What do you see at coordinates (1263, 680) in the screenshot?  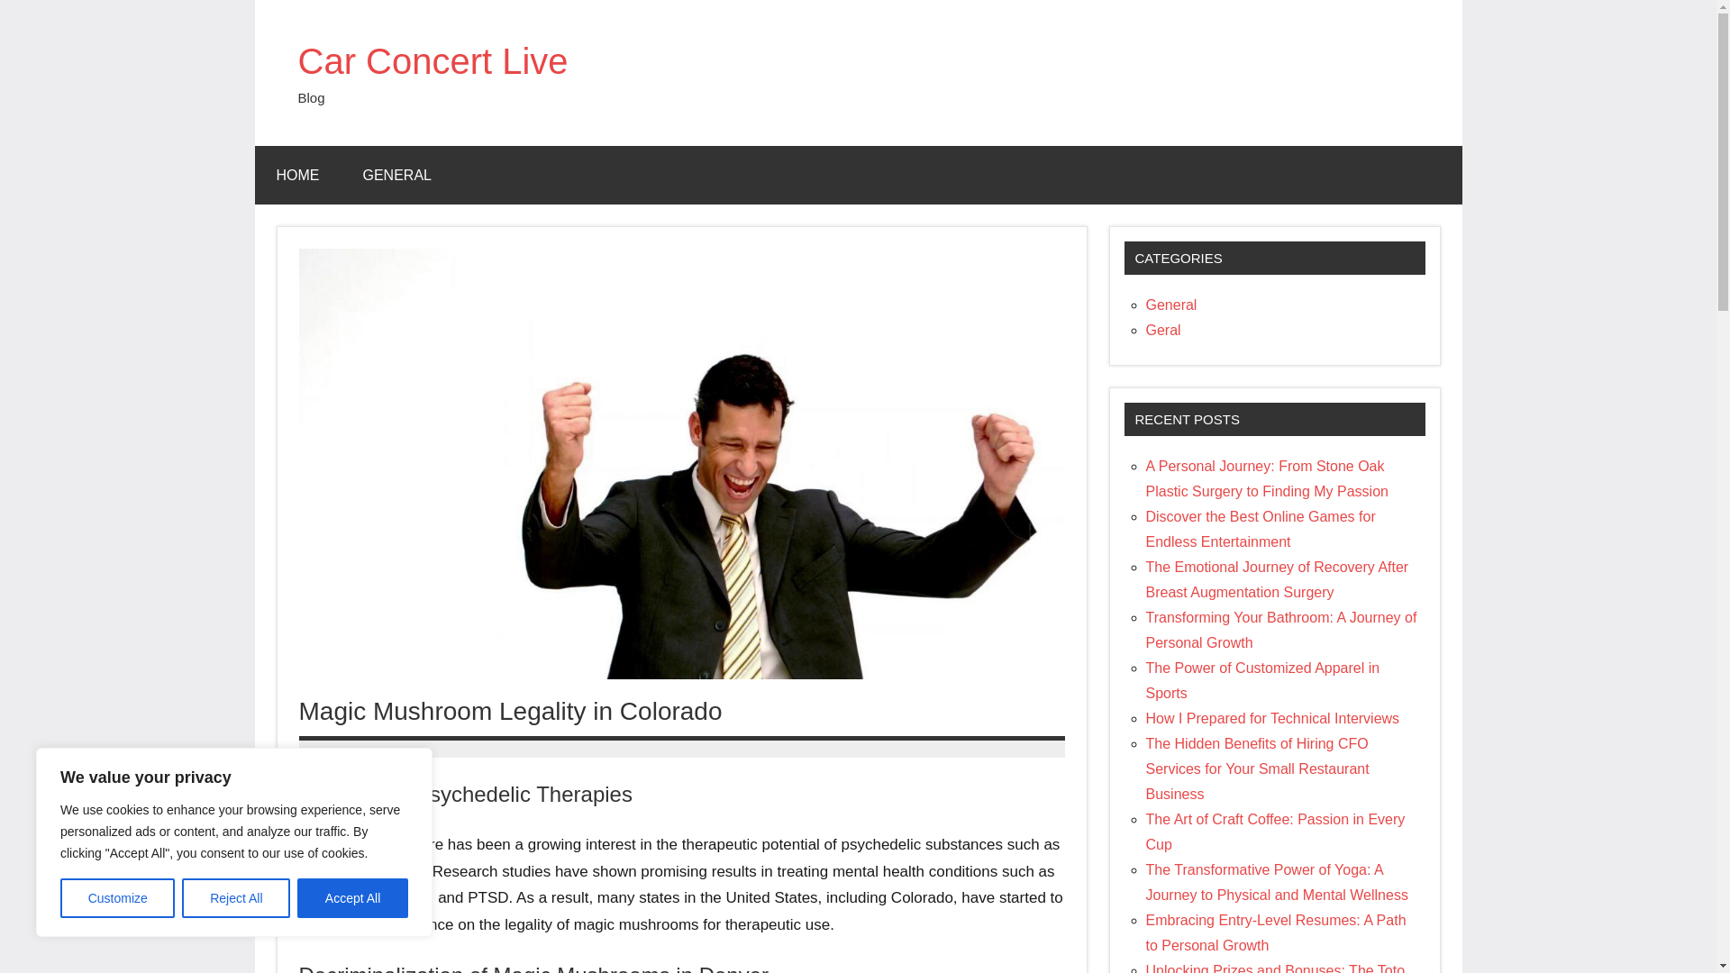 I see `The Power of Customized Apparel in Sports` at bounding box center [1263, 680].